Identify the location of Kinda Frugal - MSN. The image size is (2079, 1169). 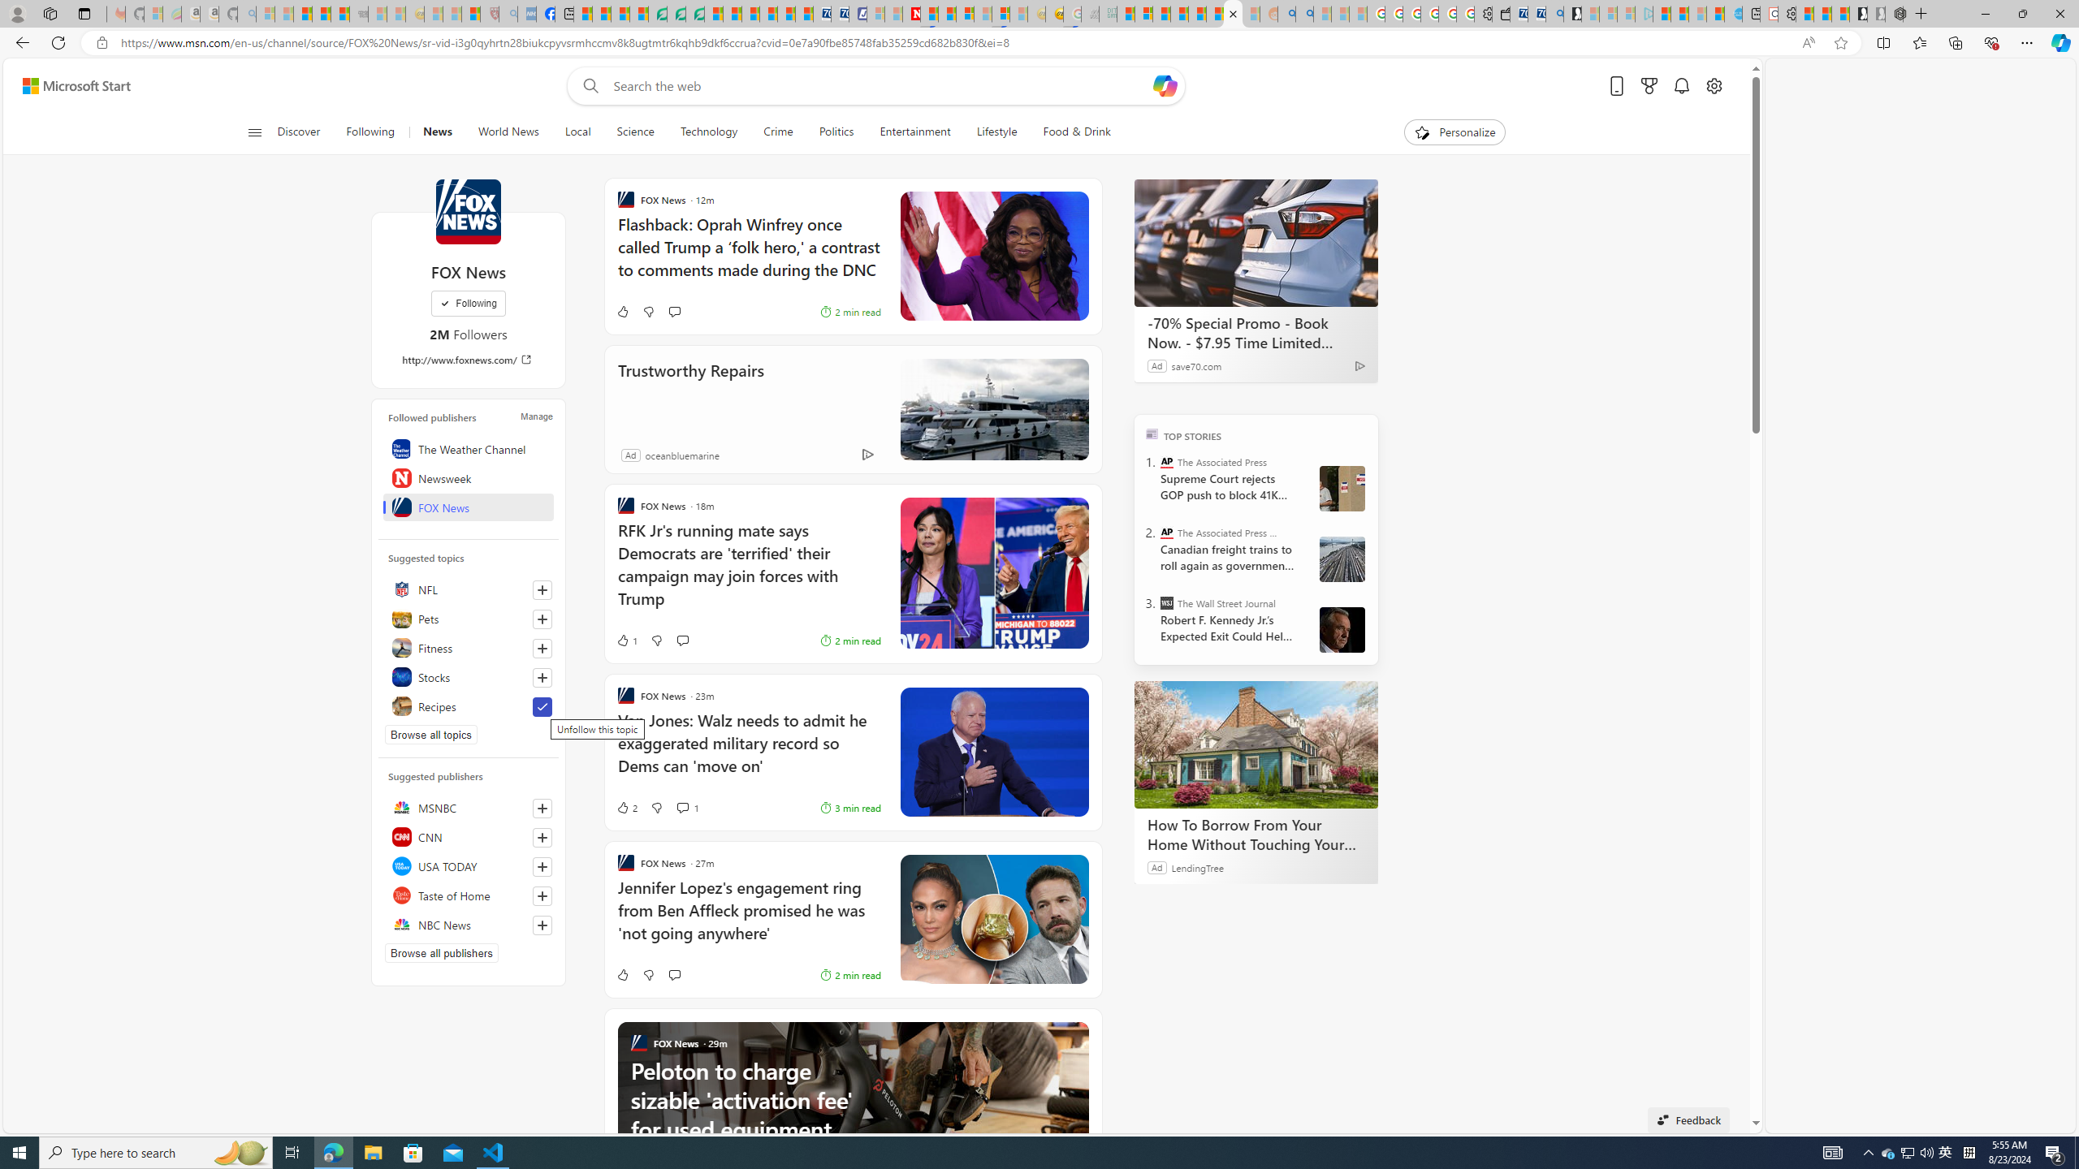
(1215, 14).